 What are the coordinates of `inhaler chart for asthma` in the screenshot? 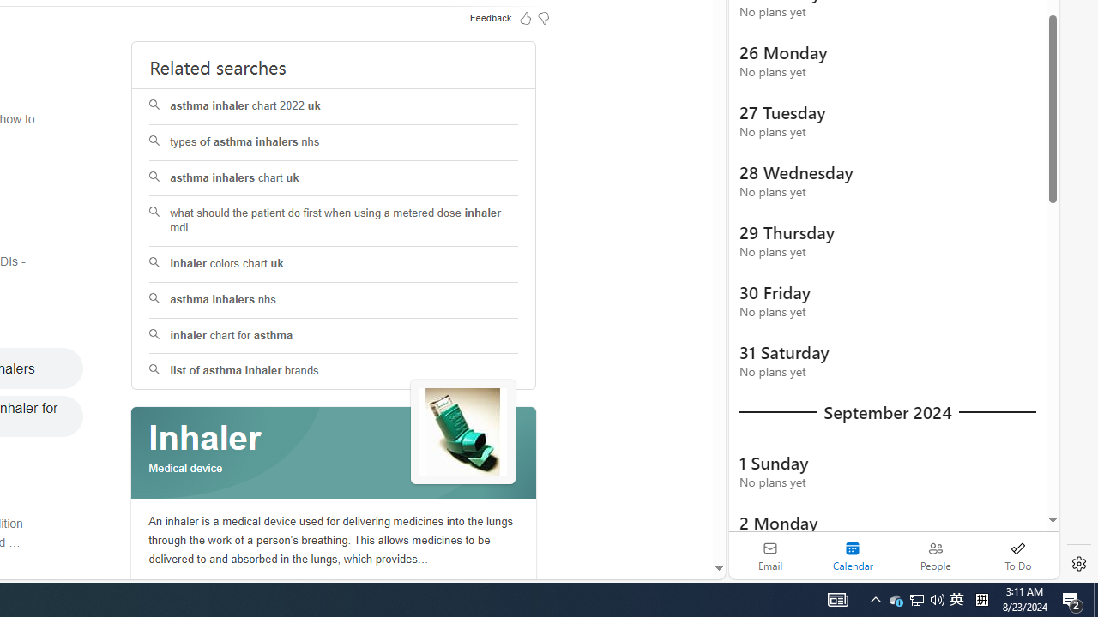 It's located at (335, 336).